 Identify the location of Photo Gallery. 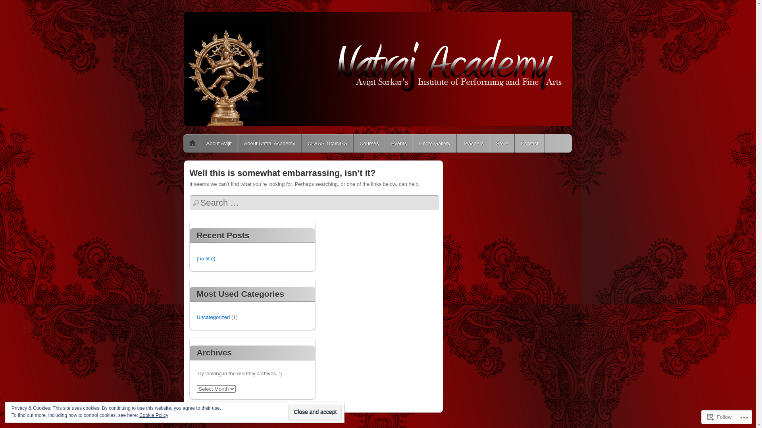
(435, 143).